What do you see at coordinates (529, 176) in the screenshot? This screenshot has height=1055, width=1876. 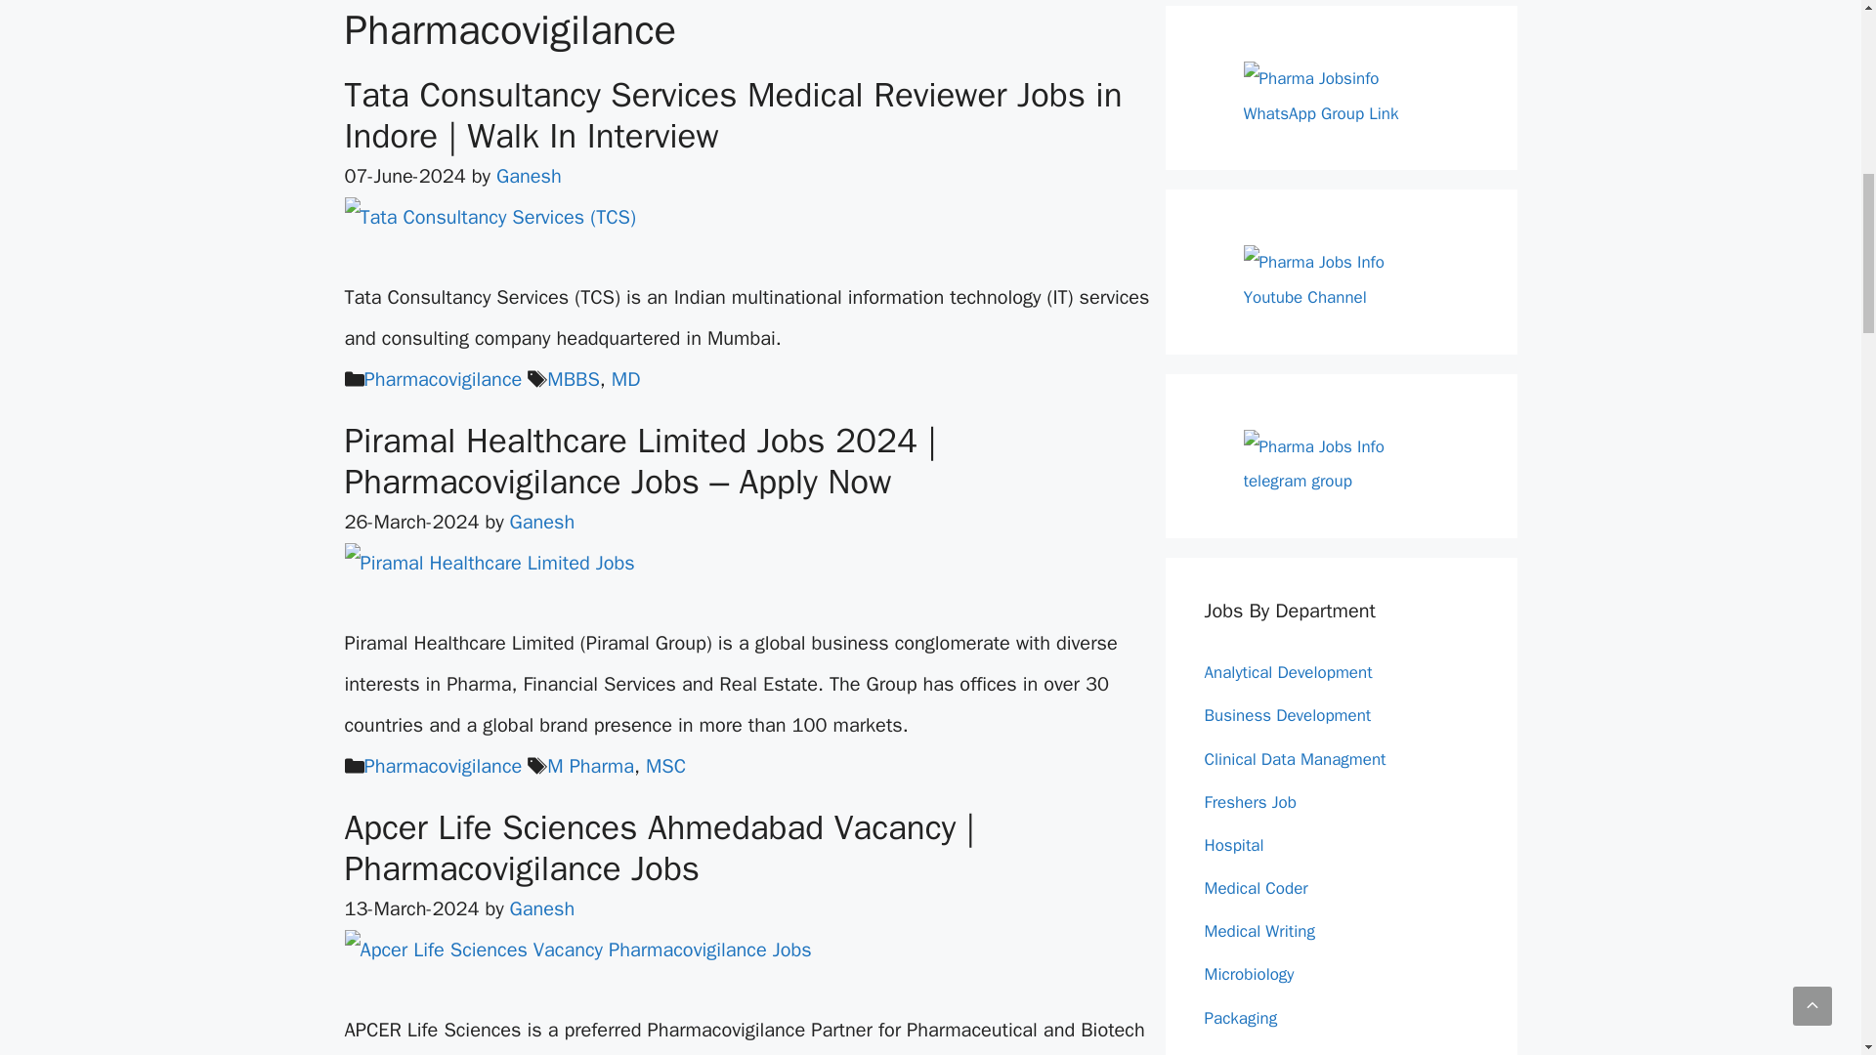 I see `Ganesh` at bounding box center [529, 176].